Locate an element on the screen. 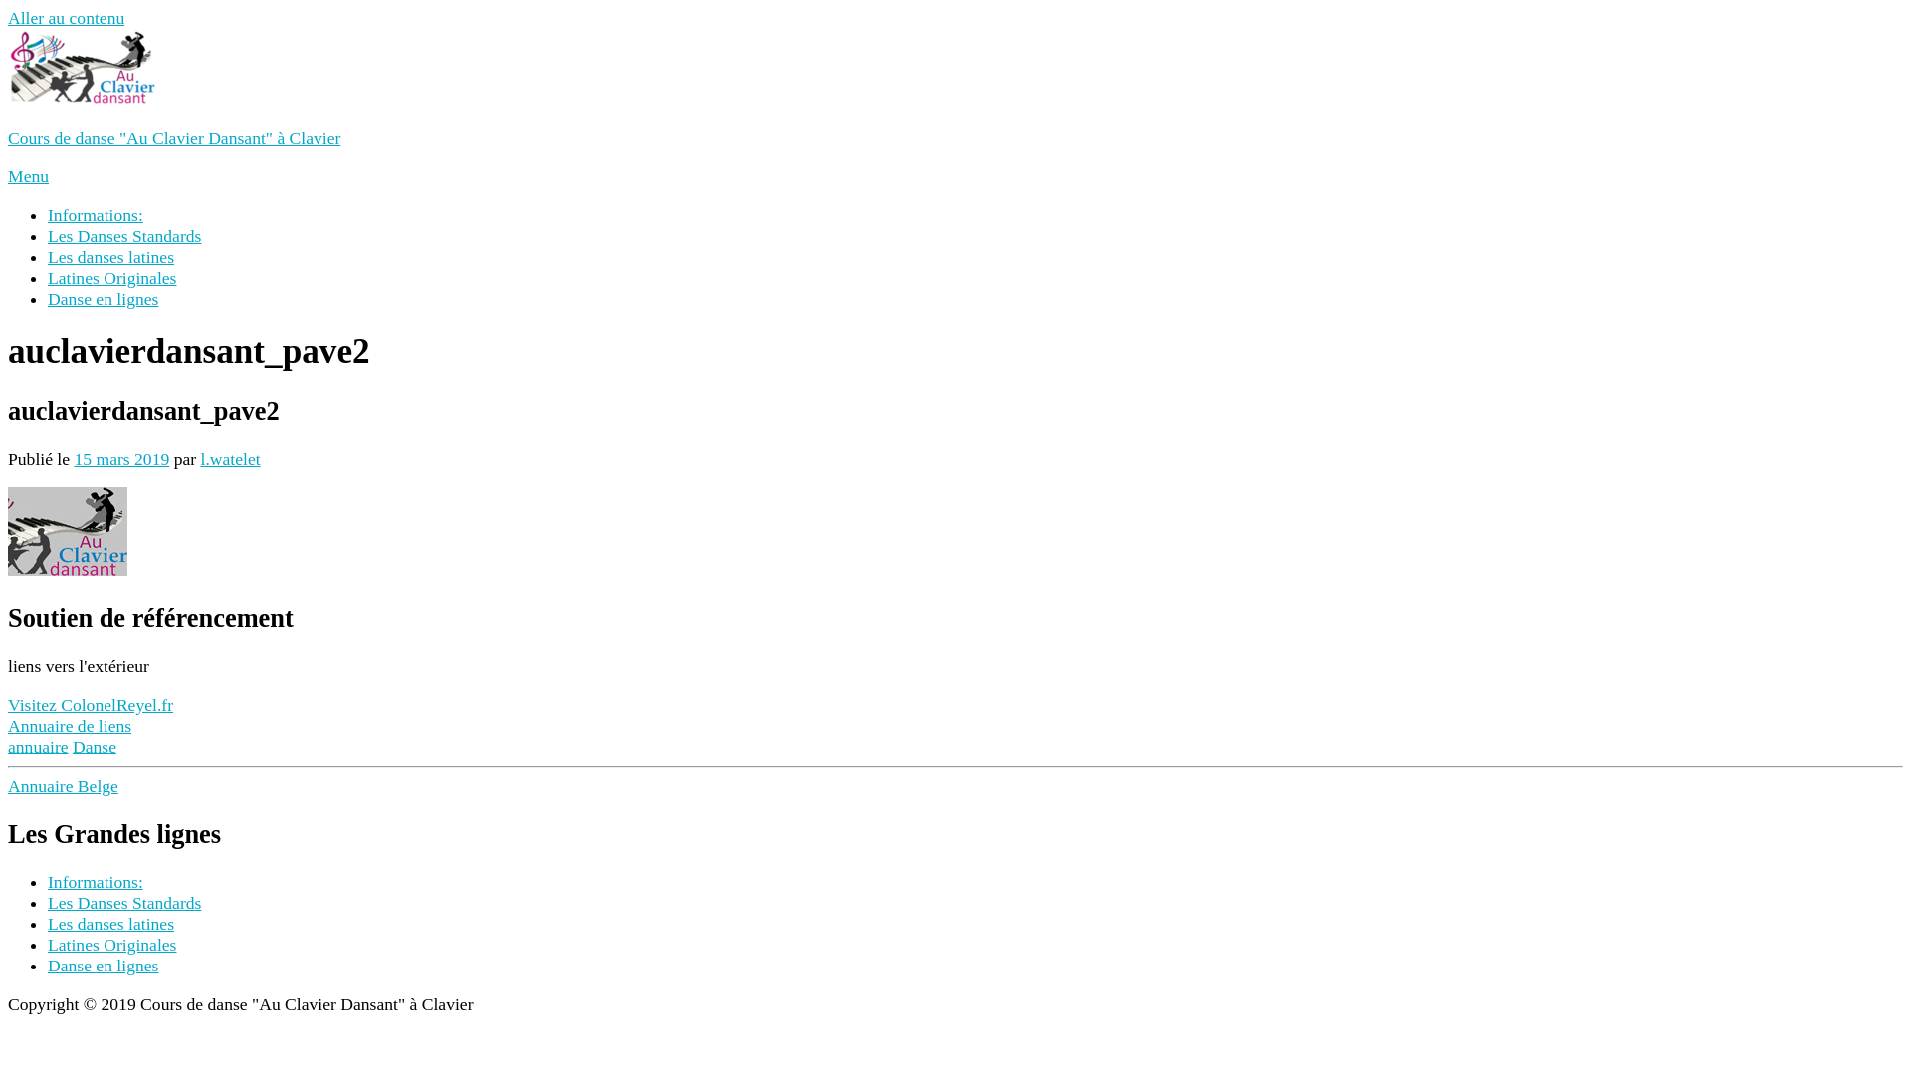 This screenshot has width=1911, height=1075. Latines Originales is located at coordinates (111, 945).